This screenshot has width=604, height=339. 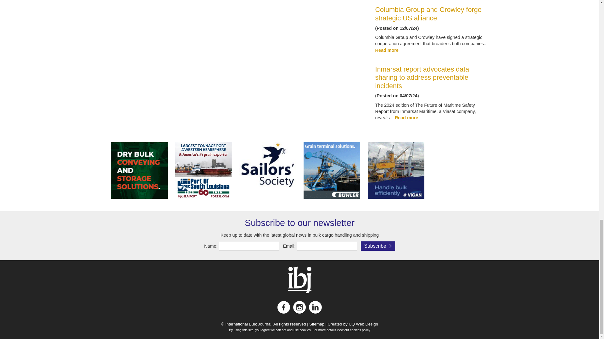 What do you see at coordinates (377, 246) in the screenshot?
I see `Subscribe` at bounding box center [377, 246].